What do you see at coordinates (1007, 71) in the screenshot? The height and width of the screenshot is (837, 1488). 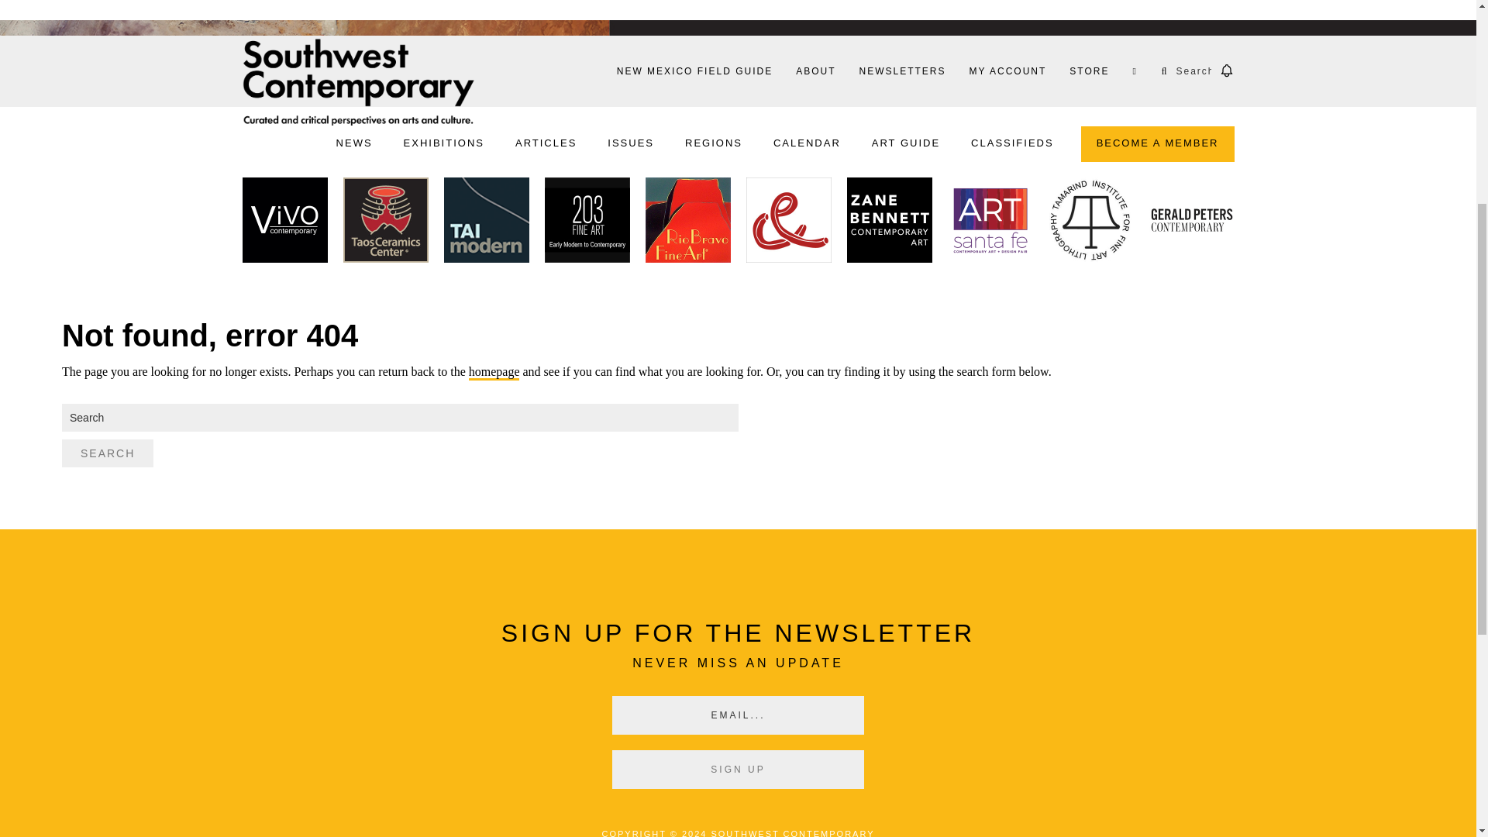 I see `MY ACCOUNT` at bounding box center [1007, 71].